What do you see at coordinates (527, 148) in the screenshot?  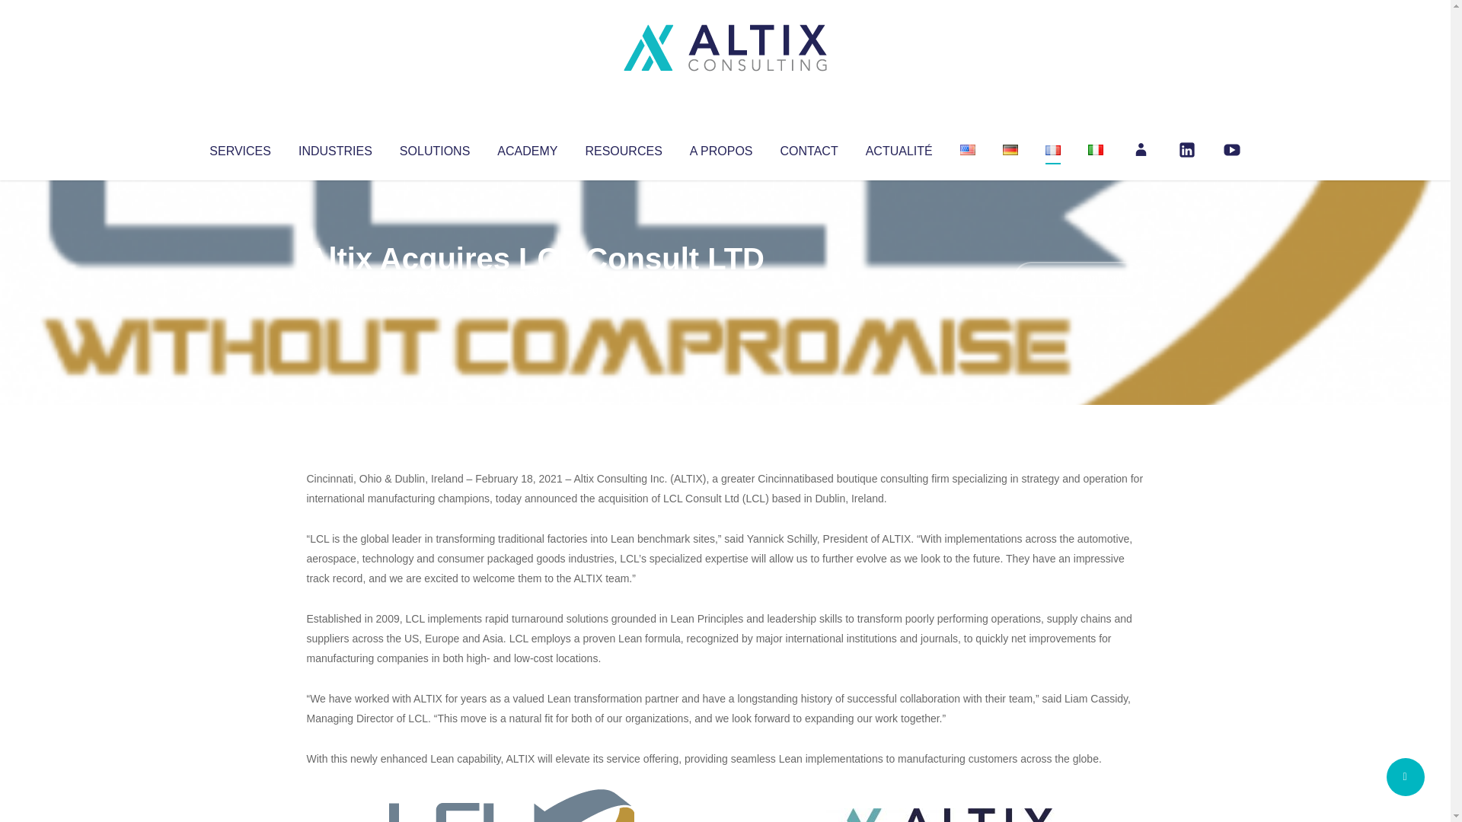 I see `ACADEMY` at bounding box center [527, 148].